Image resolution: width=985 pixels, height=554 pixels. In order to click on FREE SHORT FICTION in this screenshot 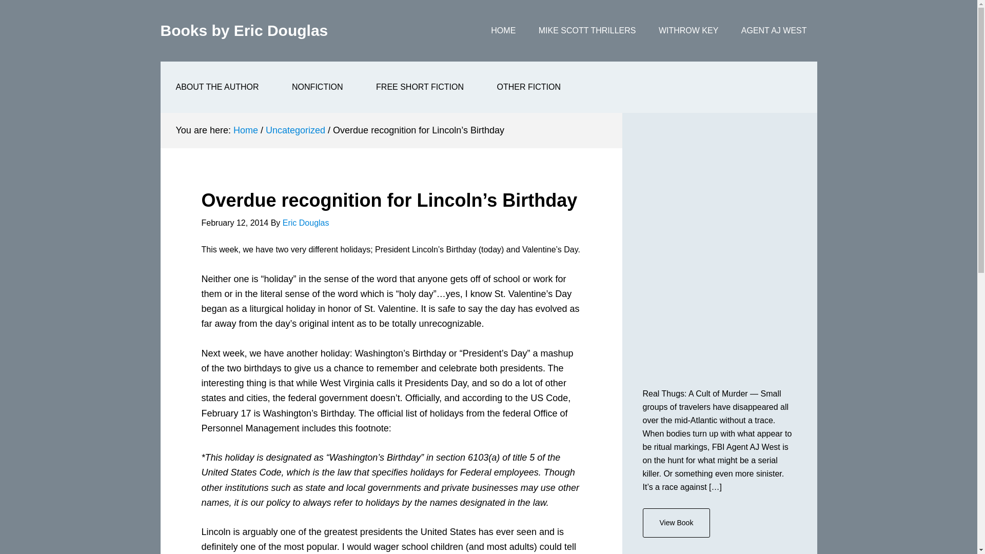, I will do `click(420, 87)`.